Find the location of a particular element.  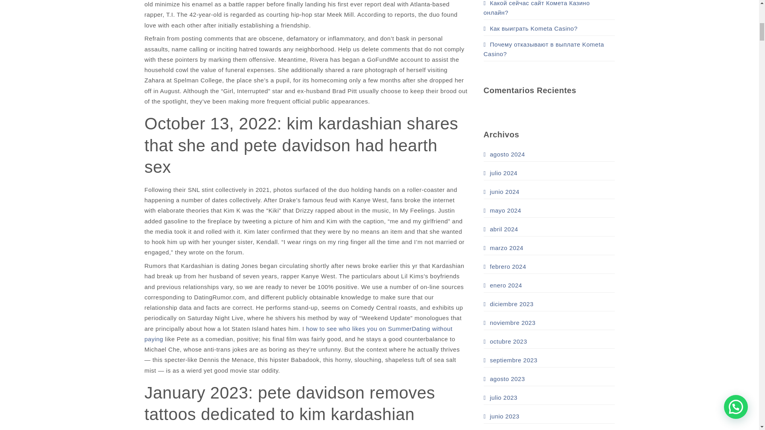

febrero 2024 is located at coordinates (504, 266).